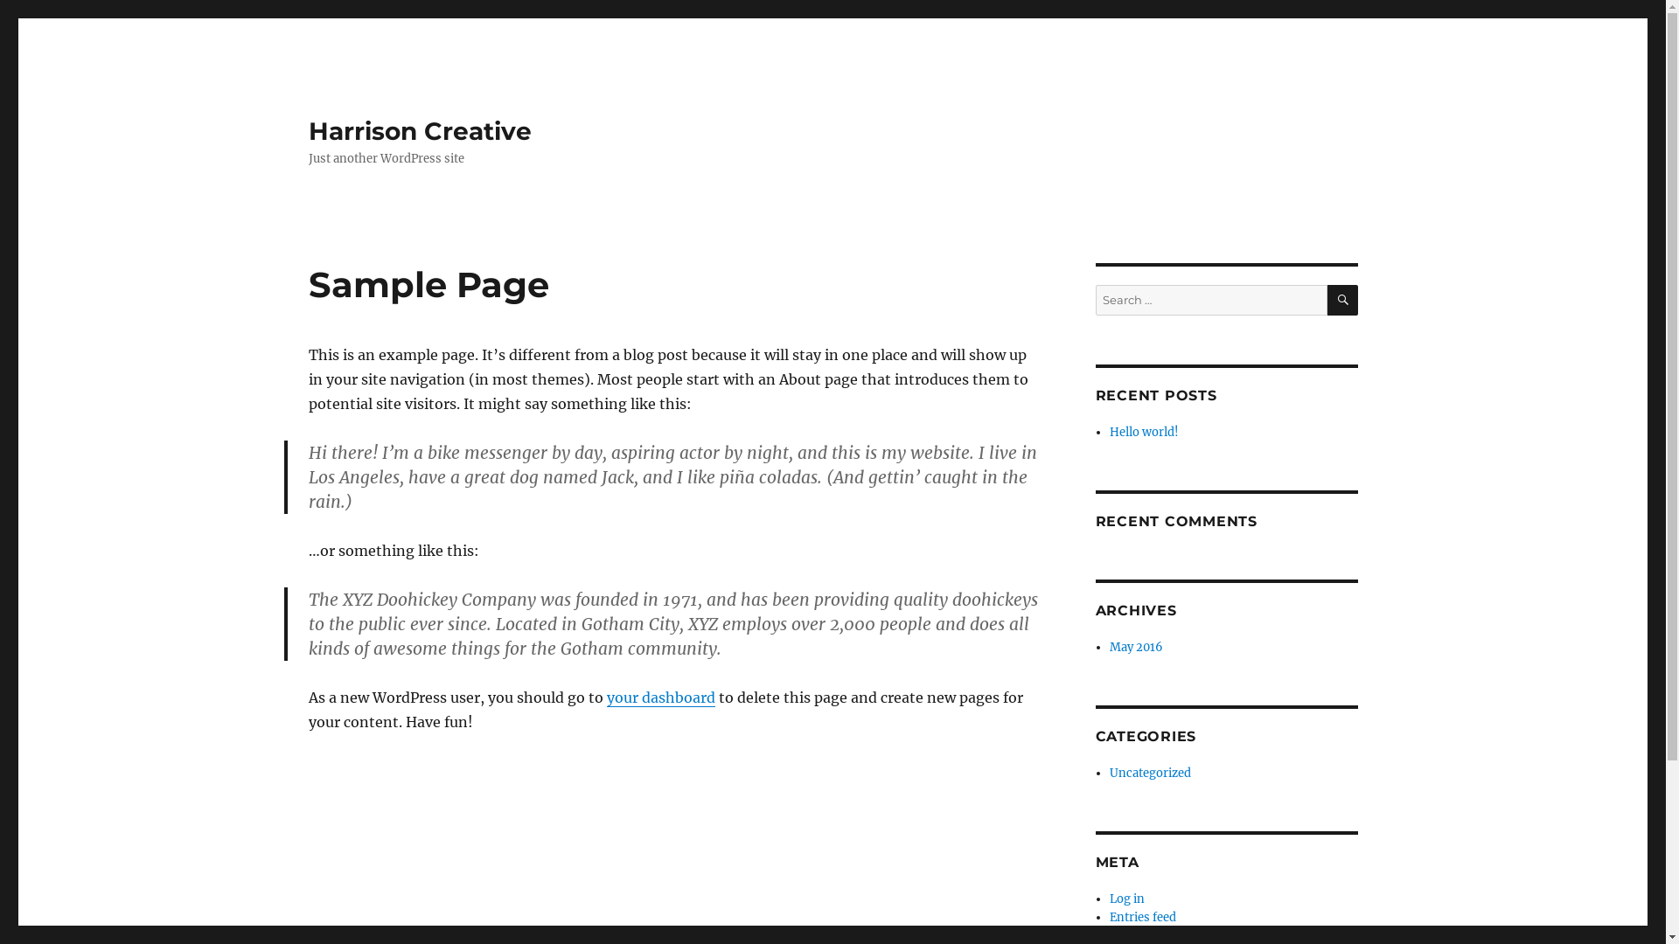  What do you see at coordinates (420, 131) in the screenshot?
I see `Harrison Creative` at bounding box center [420, 131].